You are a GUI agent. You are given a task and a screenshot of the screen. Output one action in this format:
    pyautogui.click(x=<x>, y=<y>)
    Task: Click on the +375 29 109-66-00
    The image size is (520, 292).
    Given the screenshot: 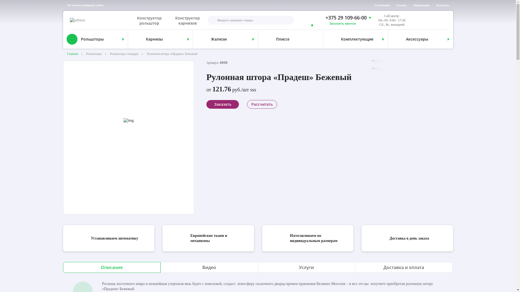 What is the action you would take?
    pyautogui.click(x=342, y=18)
    